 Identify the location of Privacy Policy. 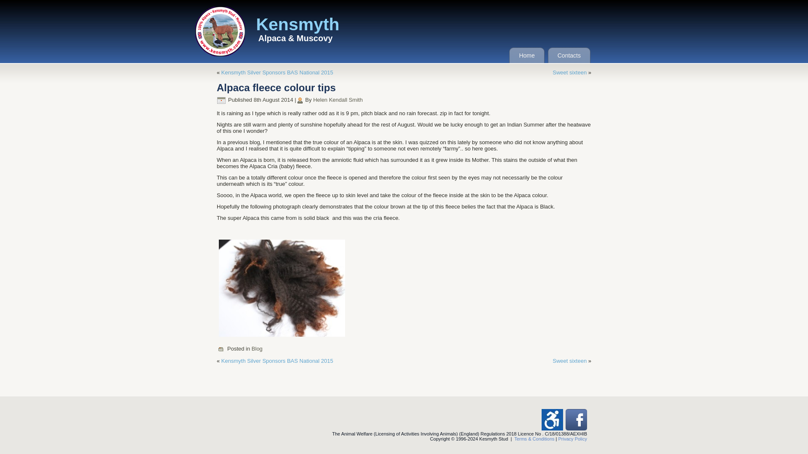
(572, 438).